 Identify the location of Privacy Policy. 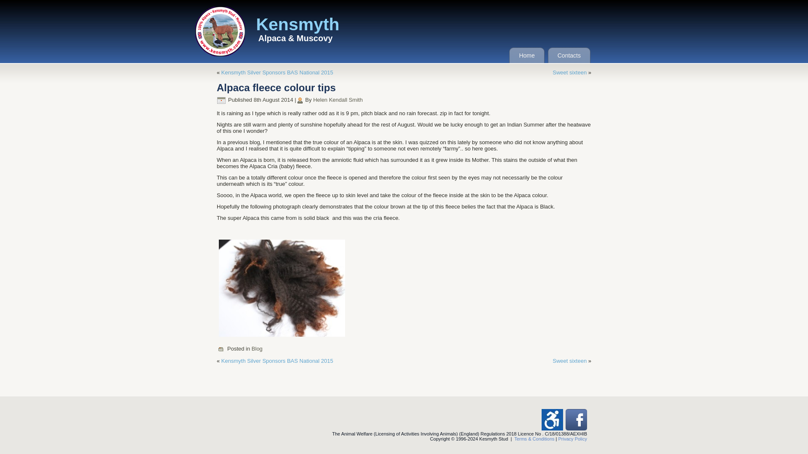
(572, 438).